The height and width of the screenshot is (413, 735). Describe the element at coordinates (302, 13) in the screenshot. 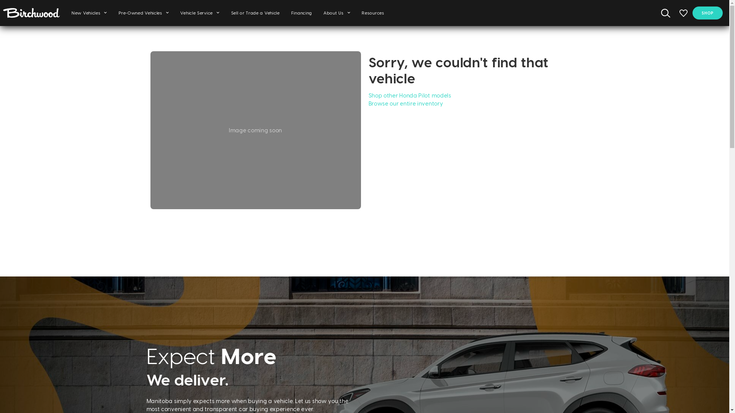

I see `Financing` at that location.